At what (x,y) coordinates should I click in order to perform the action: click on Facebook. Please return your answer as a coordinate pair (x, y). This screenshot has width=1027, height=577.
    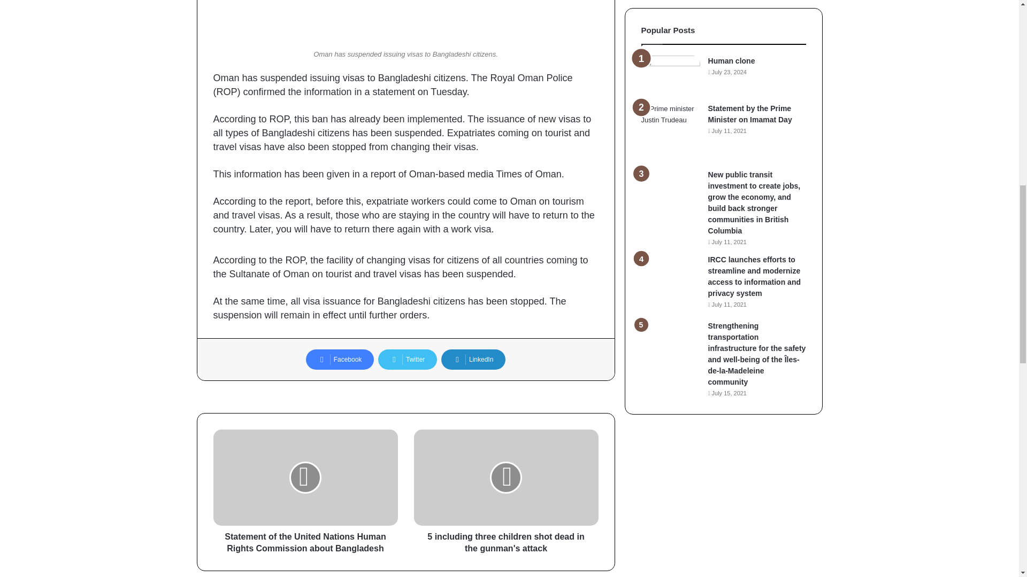
    Looking at the image, I should click on (340, 360).